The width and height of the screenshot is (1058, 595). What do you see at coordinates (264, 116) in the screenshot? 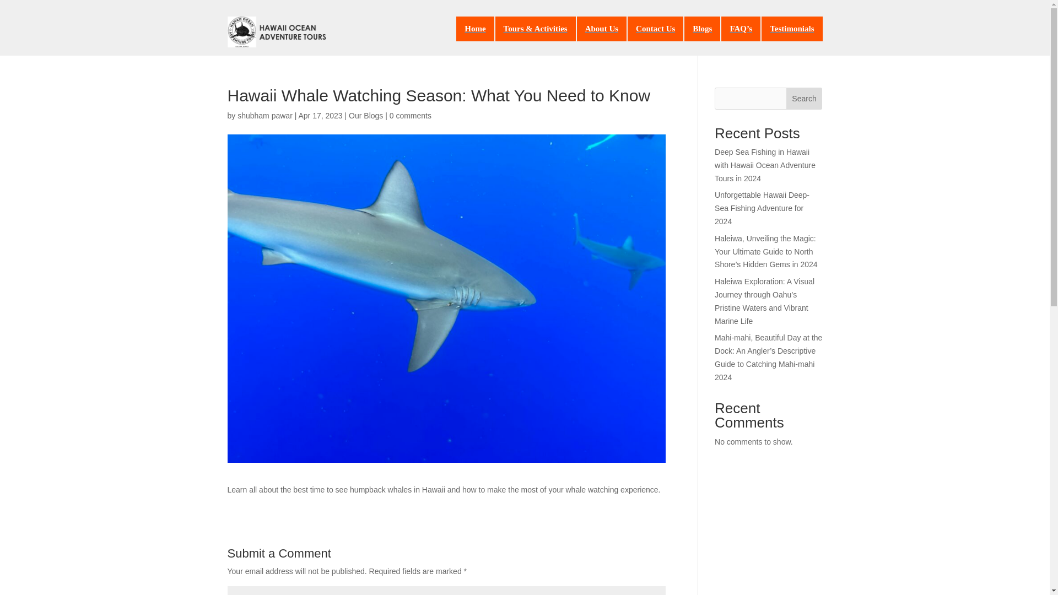
I see `shubham pawar` at bounding box center [264, 116].